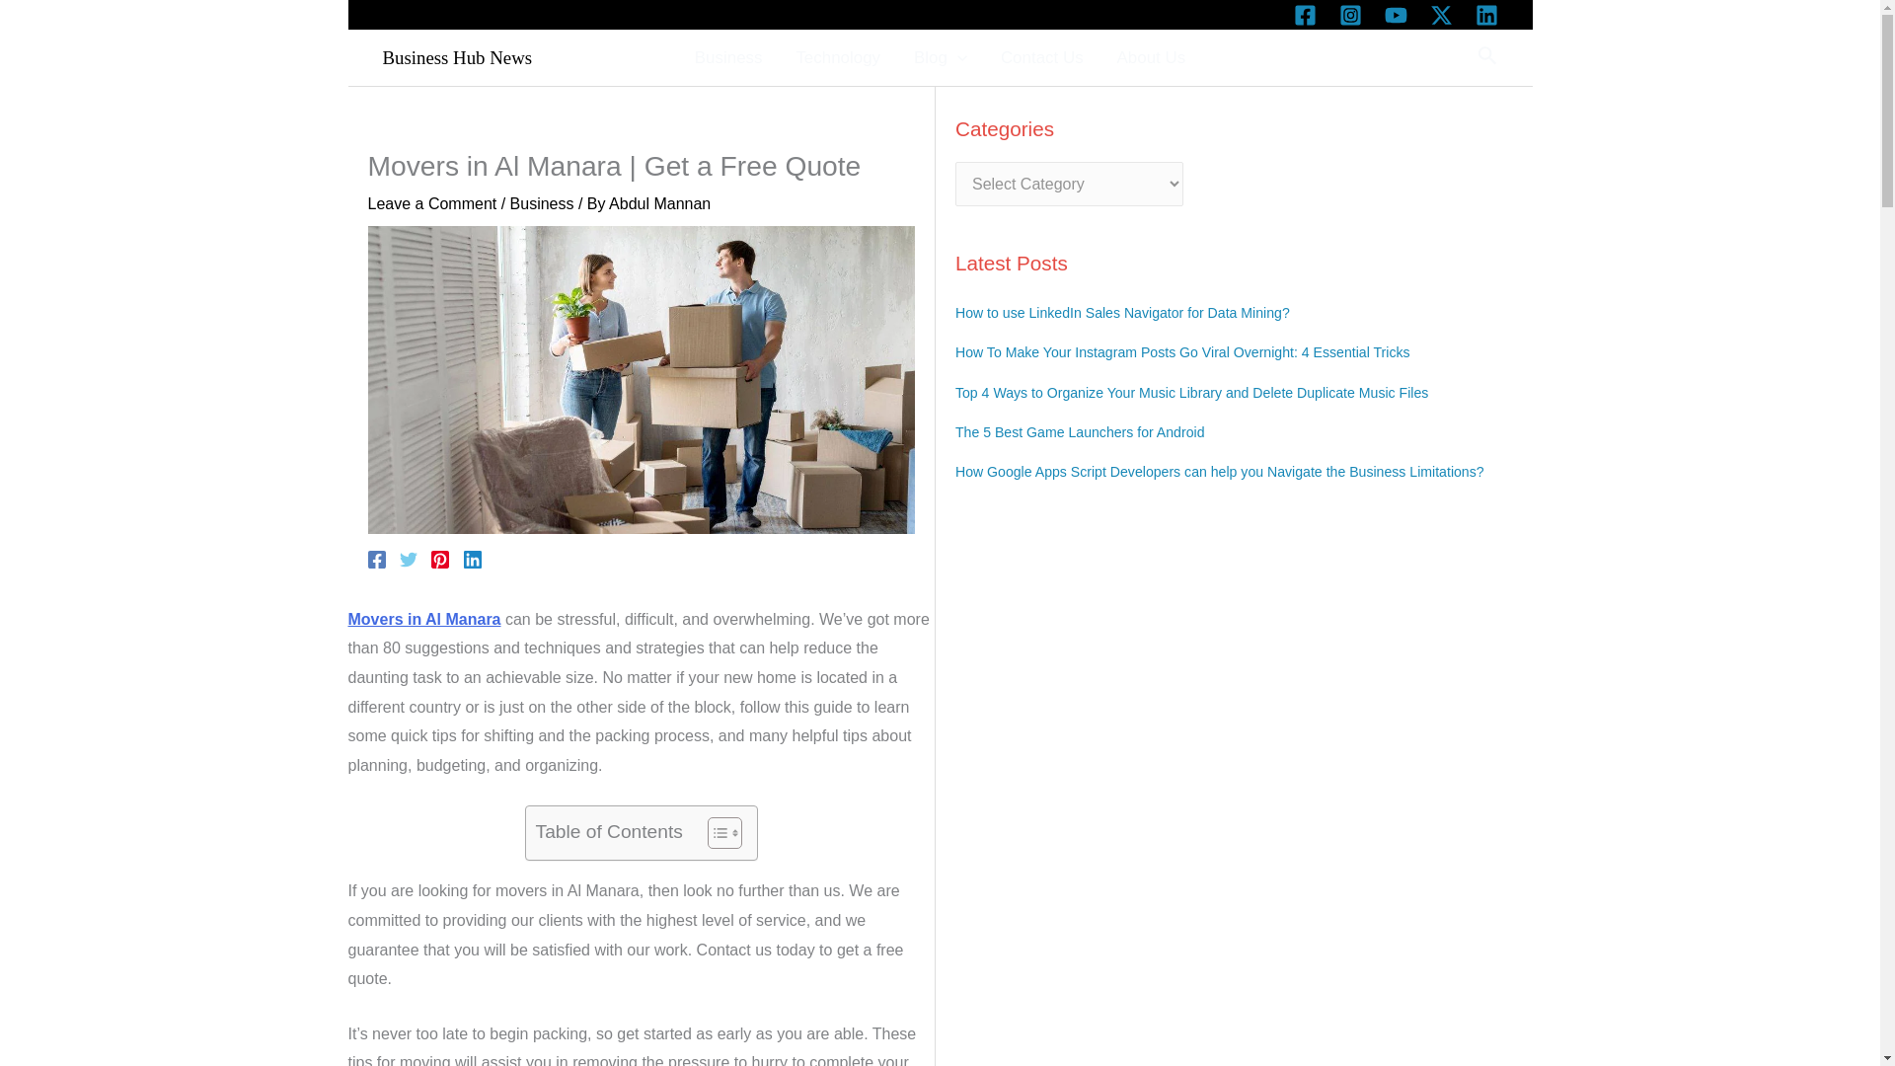 This screenshot has width=1895, height=1066. I want to click on Business, so click(728, 57).